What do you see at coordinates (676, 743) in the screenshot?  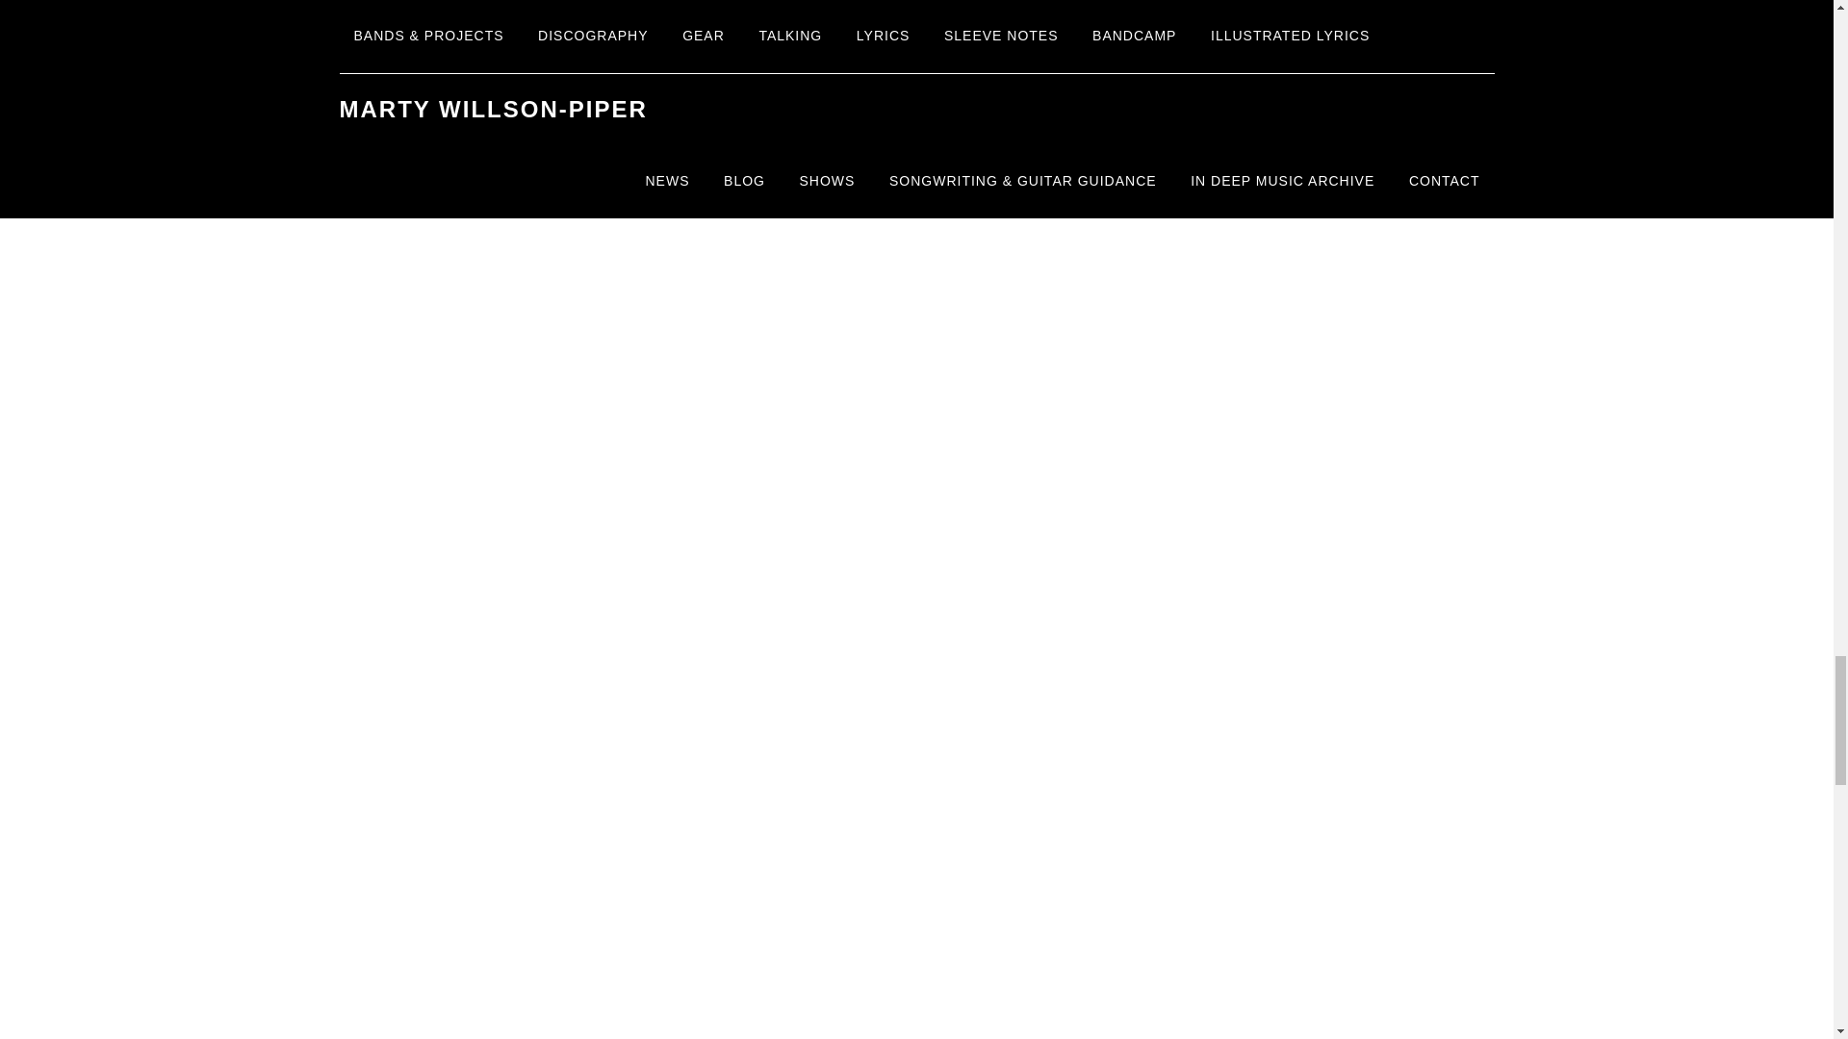 I see `YouTube video player` at bounding box center [676, 743].